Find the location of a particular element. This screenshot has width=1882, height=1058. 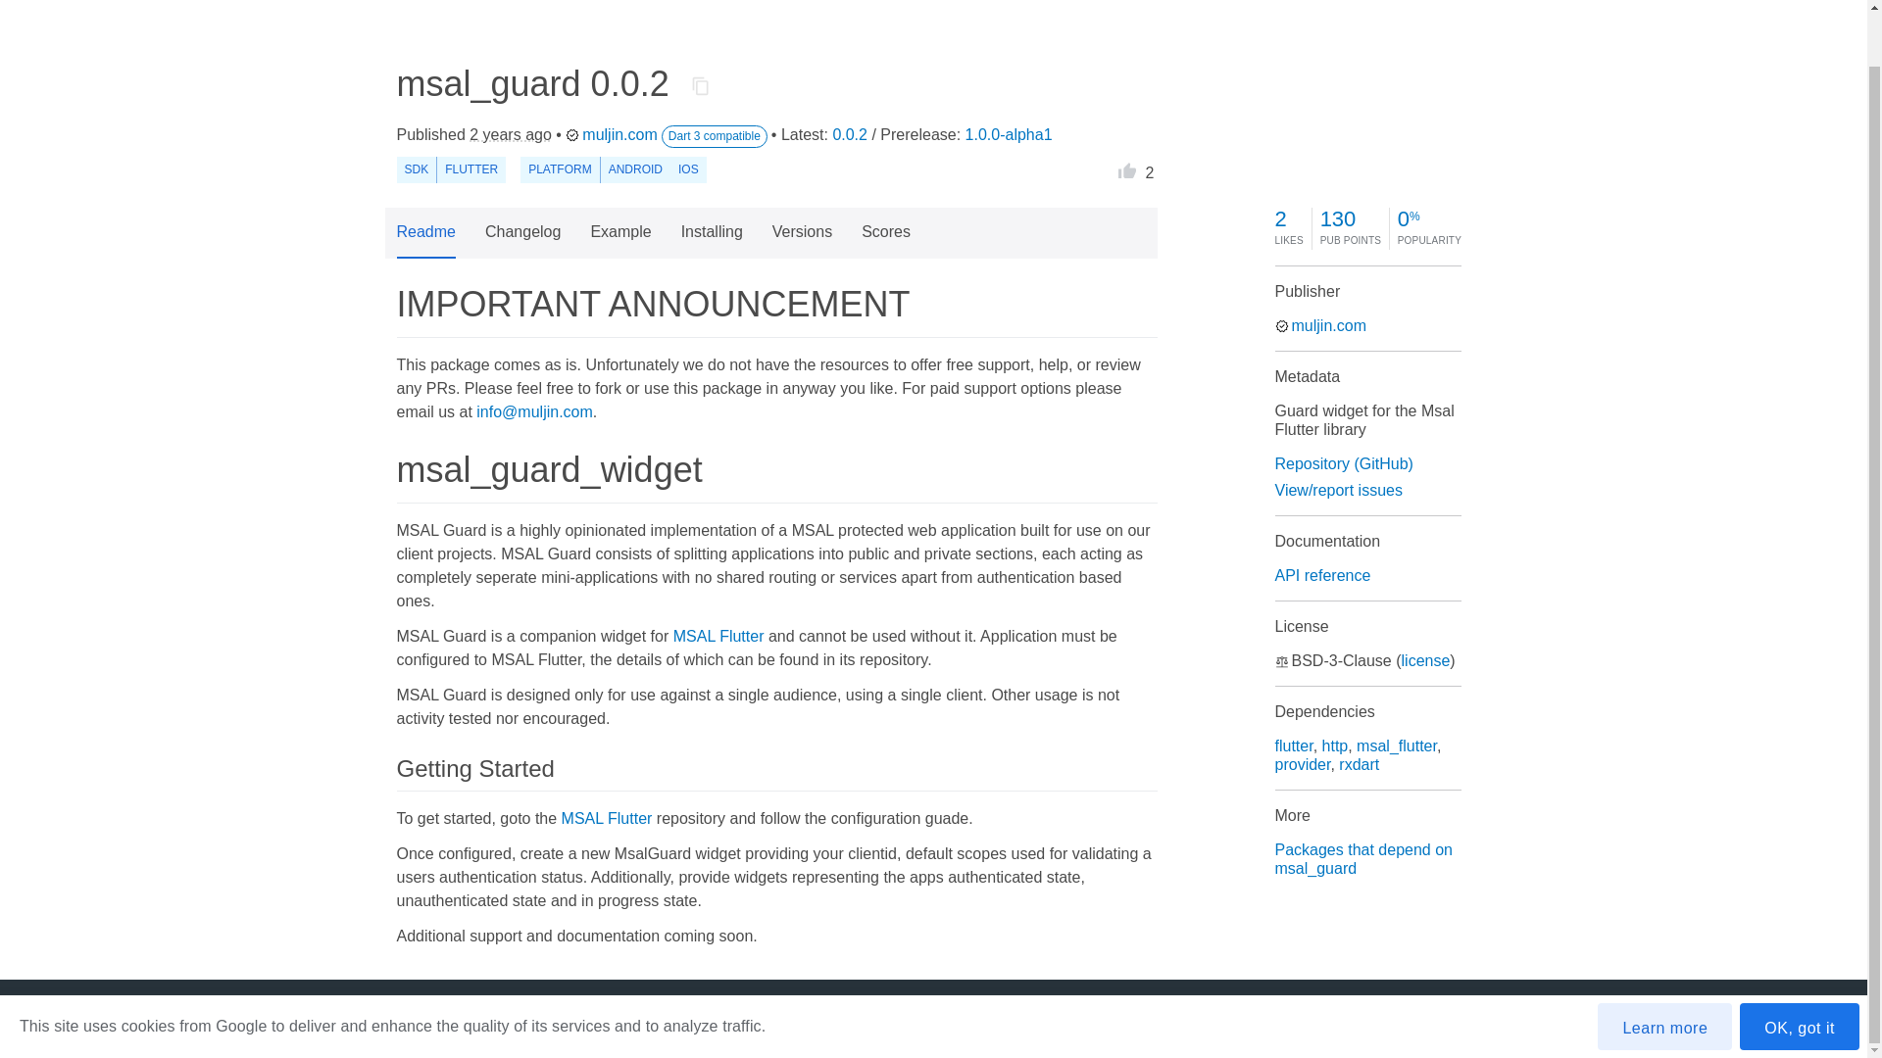

Packages compatible with Android platform is located at coordinates (635, 168).